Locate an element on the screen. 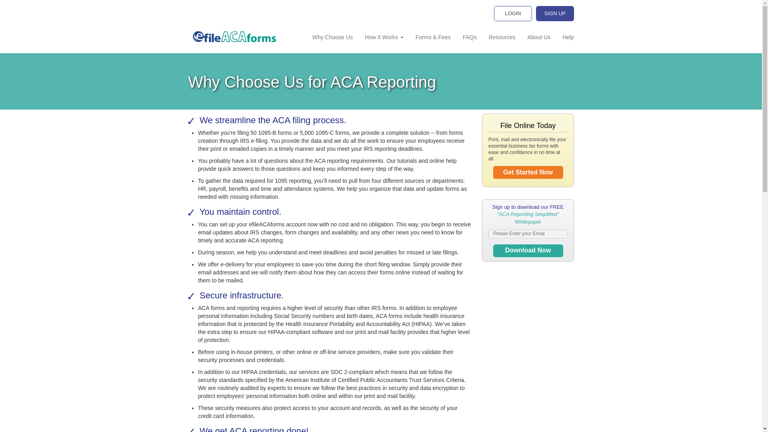  Resources is located at coordinates (502, 37).